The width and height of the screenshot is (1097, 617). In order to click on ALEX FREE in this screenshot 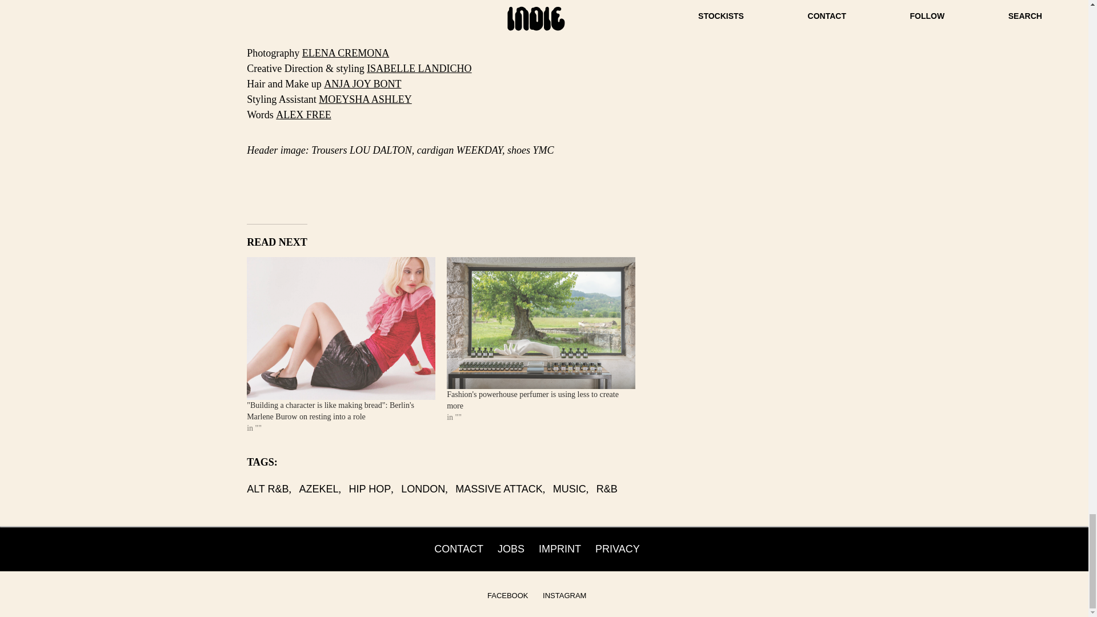, I will do `click(303, 114)`.